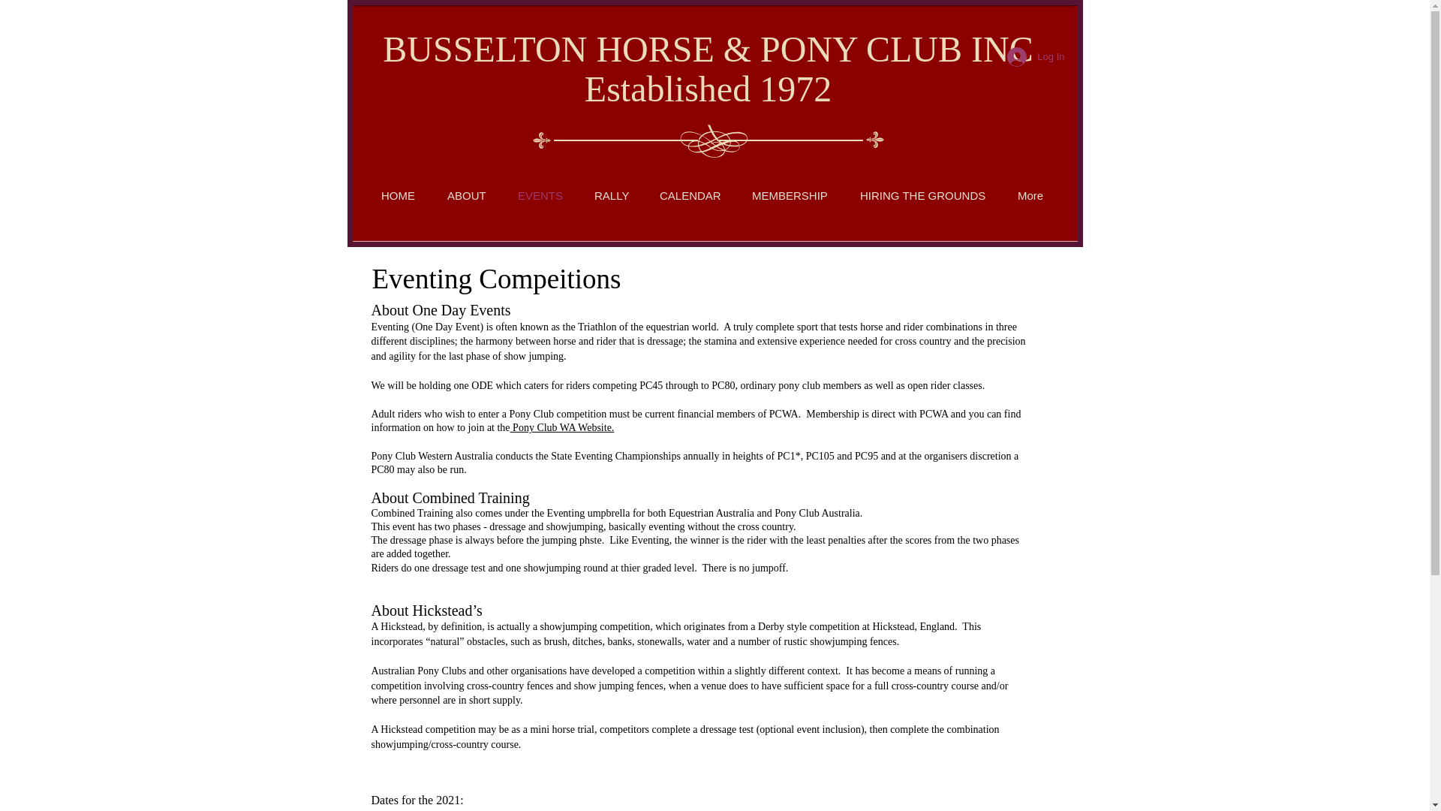 The height and width of the screenshot is (811, 1441). I want to click on Established 1972, so click(708, 89).